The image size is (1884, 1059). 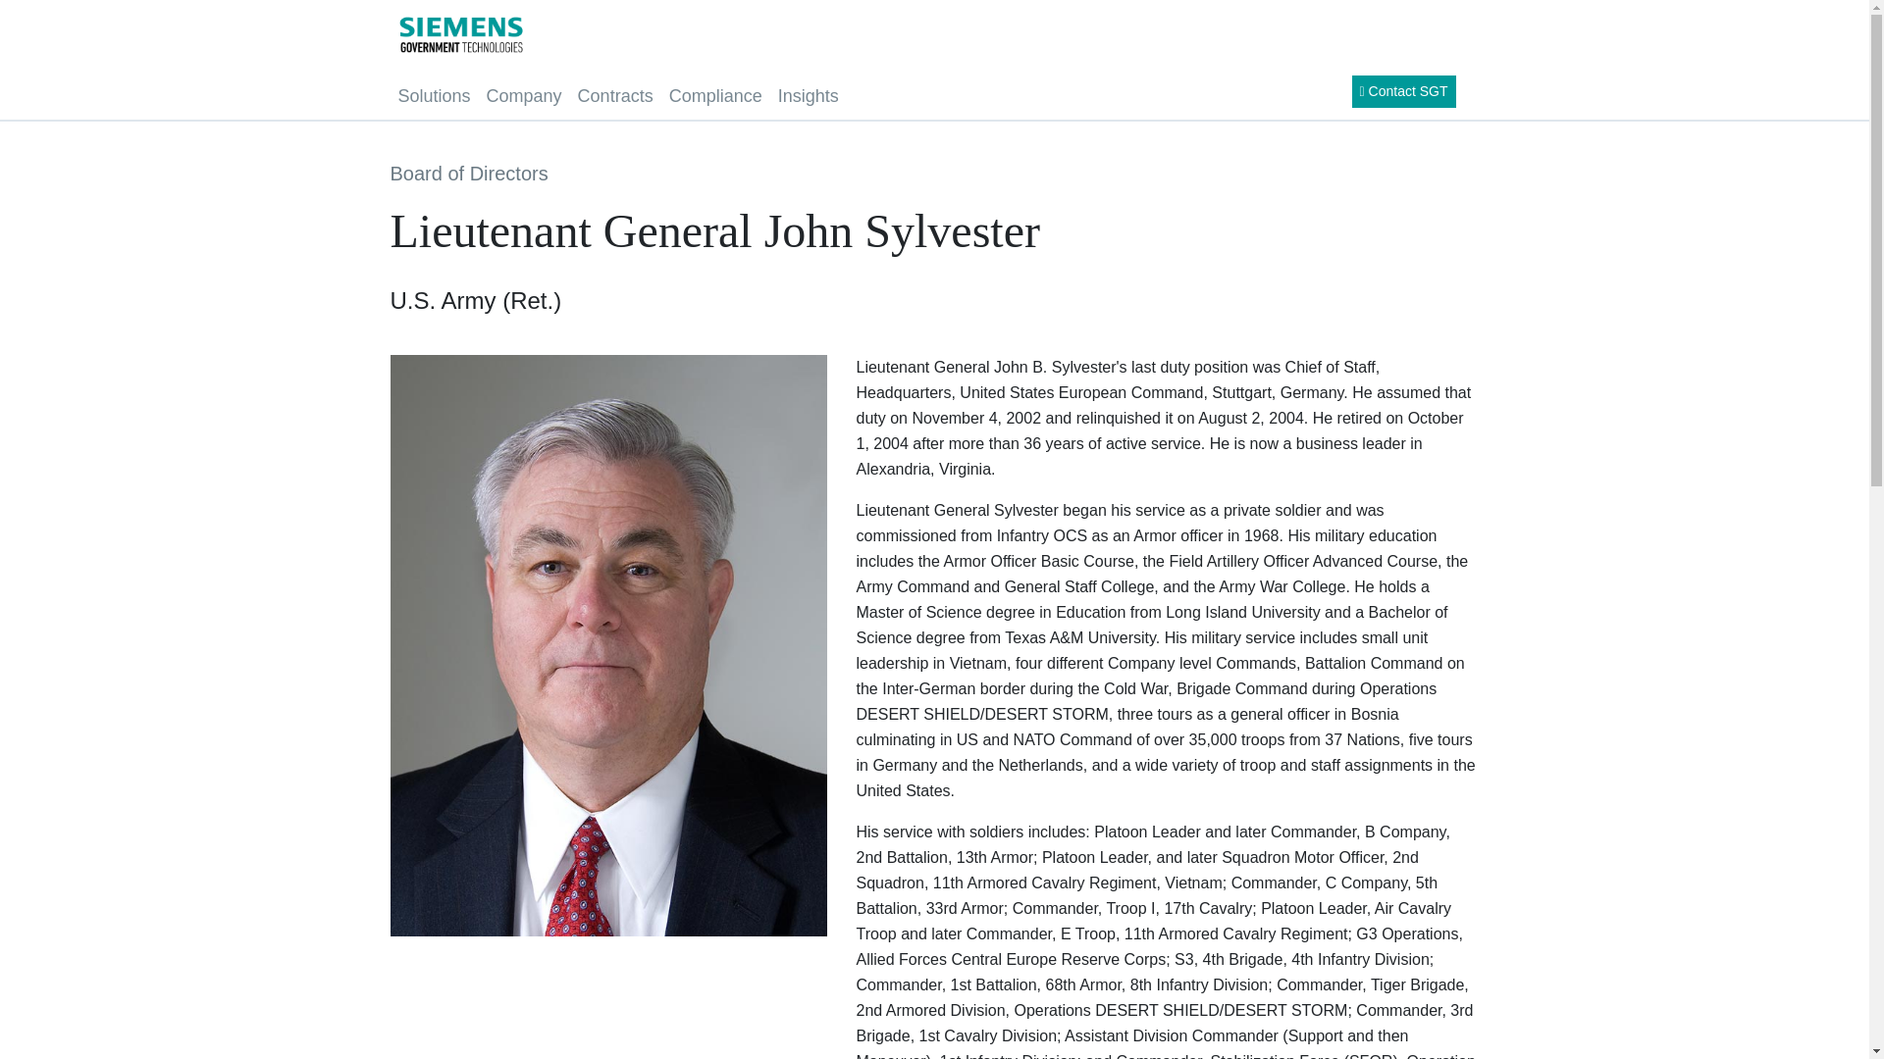 What do you see at coordinates (715, 94) in the screenshot?
I see `Compliance` at bounding box center [715, 94].